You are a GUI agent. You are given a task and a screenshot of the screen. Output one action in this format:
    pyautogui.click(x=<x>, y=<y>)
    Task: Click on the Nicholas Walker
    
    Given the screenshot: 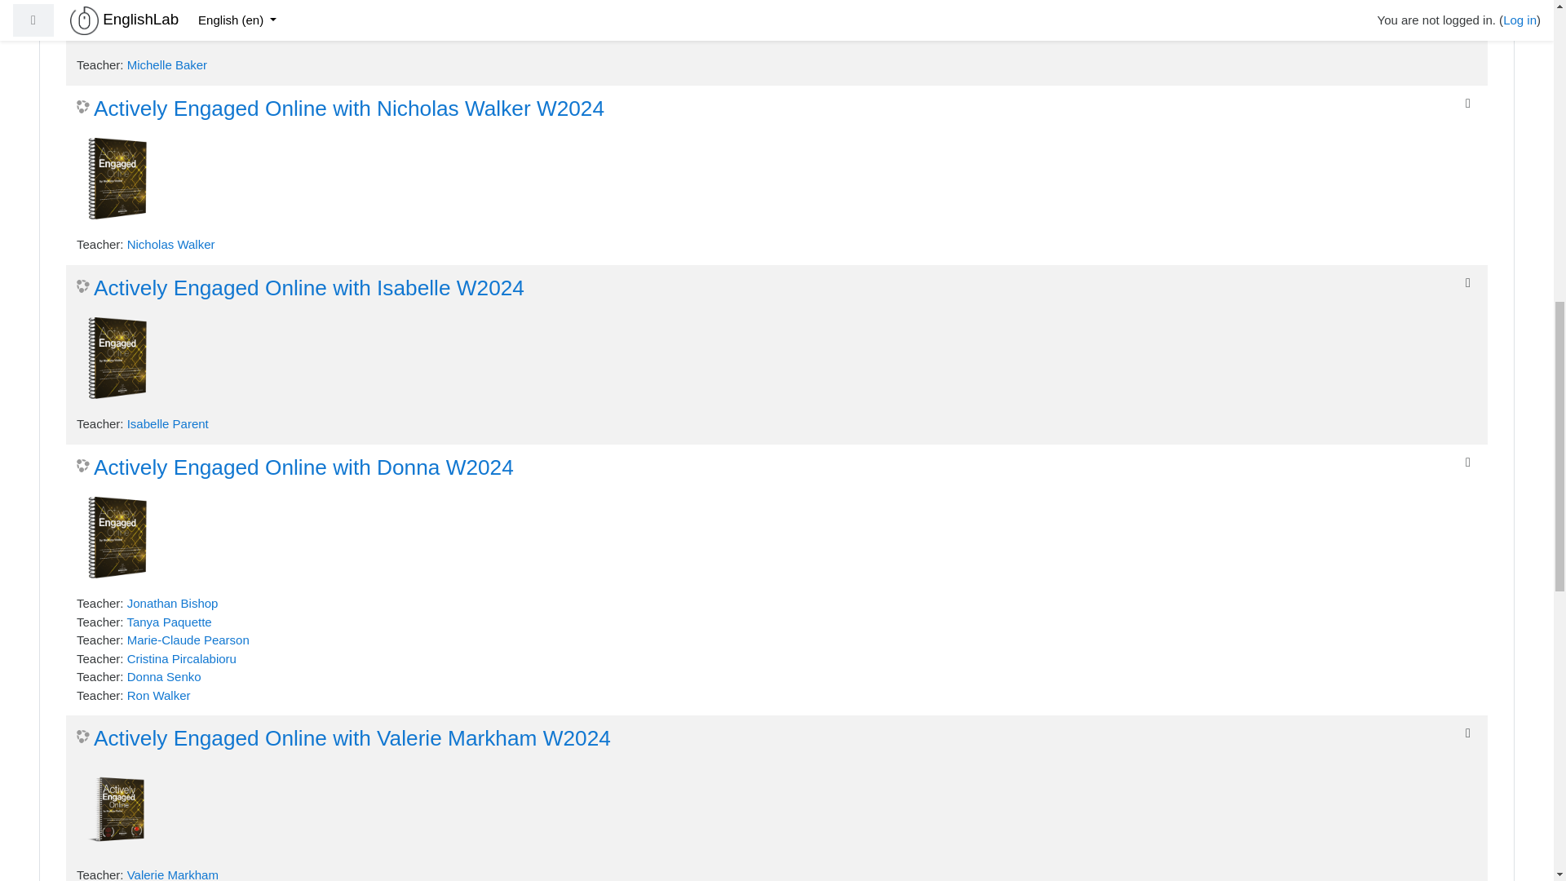 What is the action you would take?
    pyautogui.click(x=171, y=243)
    